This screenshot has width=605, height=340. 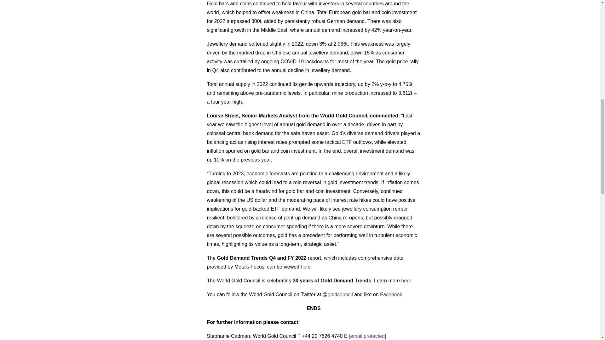 What do you see at coordinates (391, 294) in the screenshot?
I see `Facebook` at bounding box center [391, 294].